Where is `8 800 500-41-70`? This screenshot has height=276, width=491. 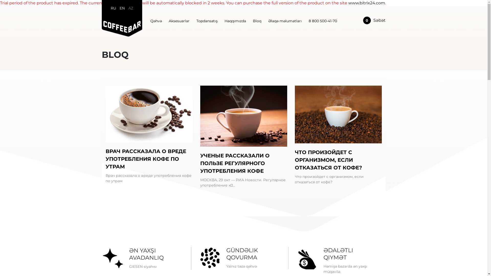 8 800 500-41-70 is located at coordinates (323, 21).